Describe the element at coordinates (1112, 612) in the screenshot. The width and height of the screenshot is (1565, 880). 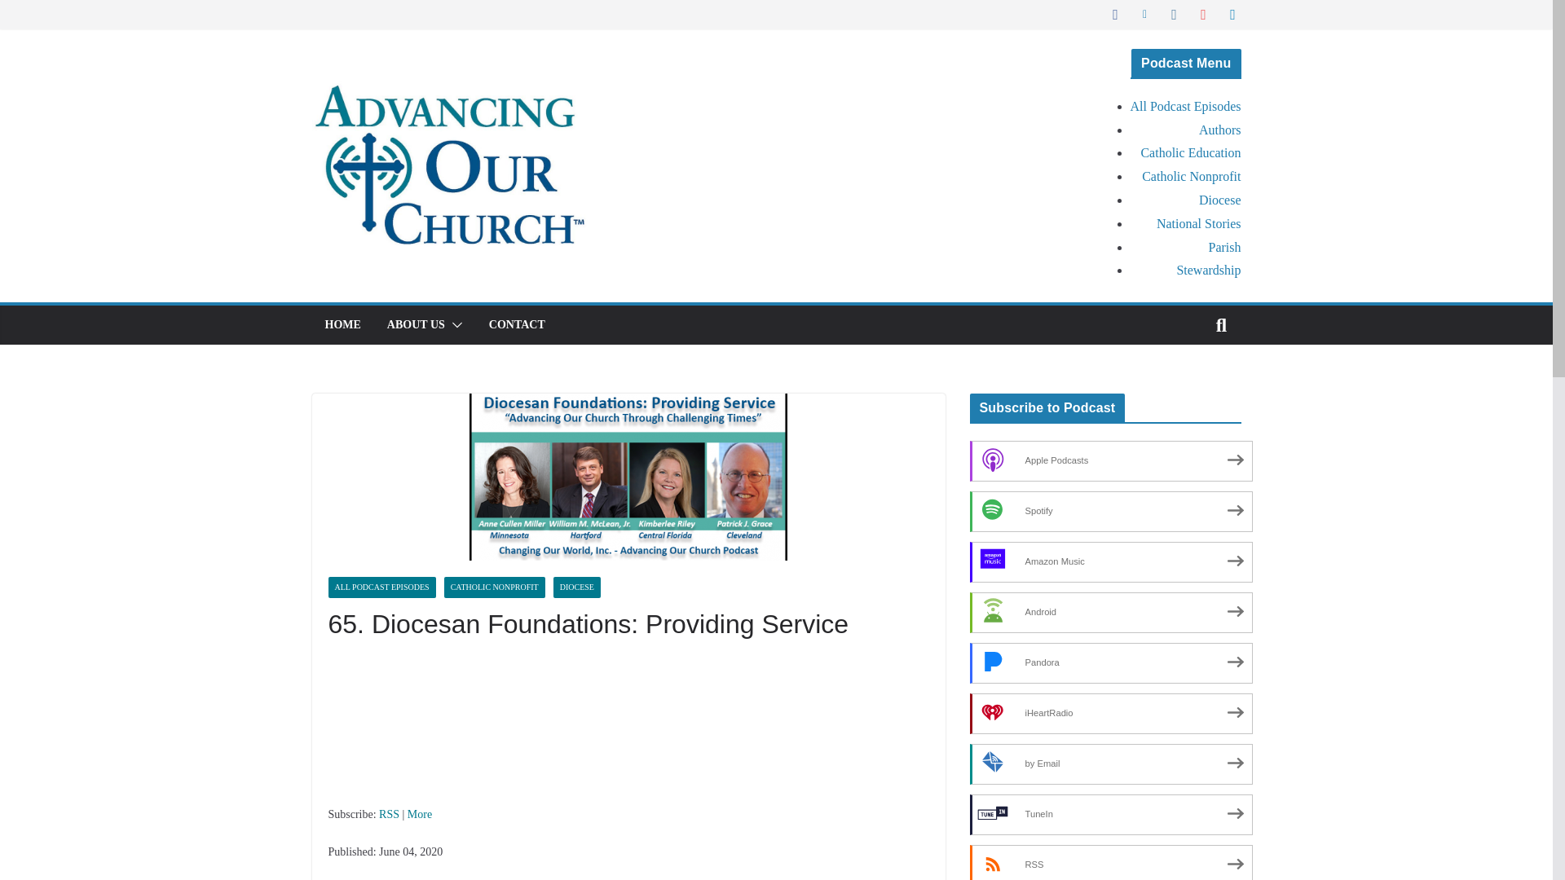
I see `Subscribe on Android` at that location.